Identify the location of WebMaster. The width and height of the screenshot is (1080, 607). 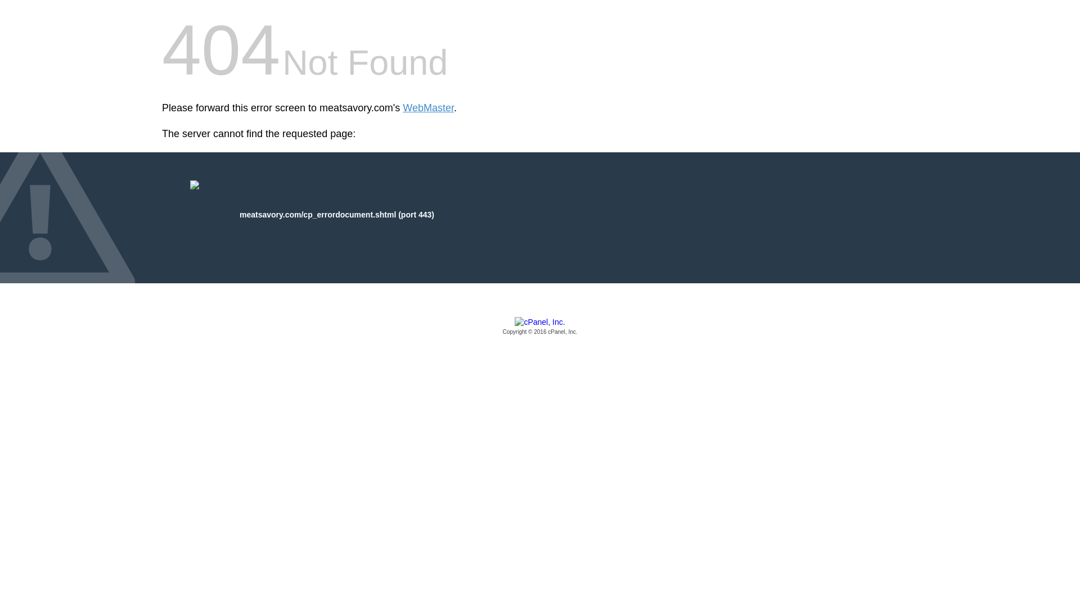
(428, 108).